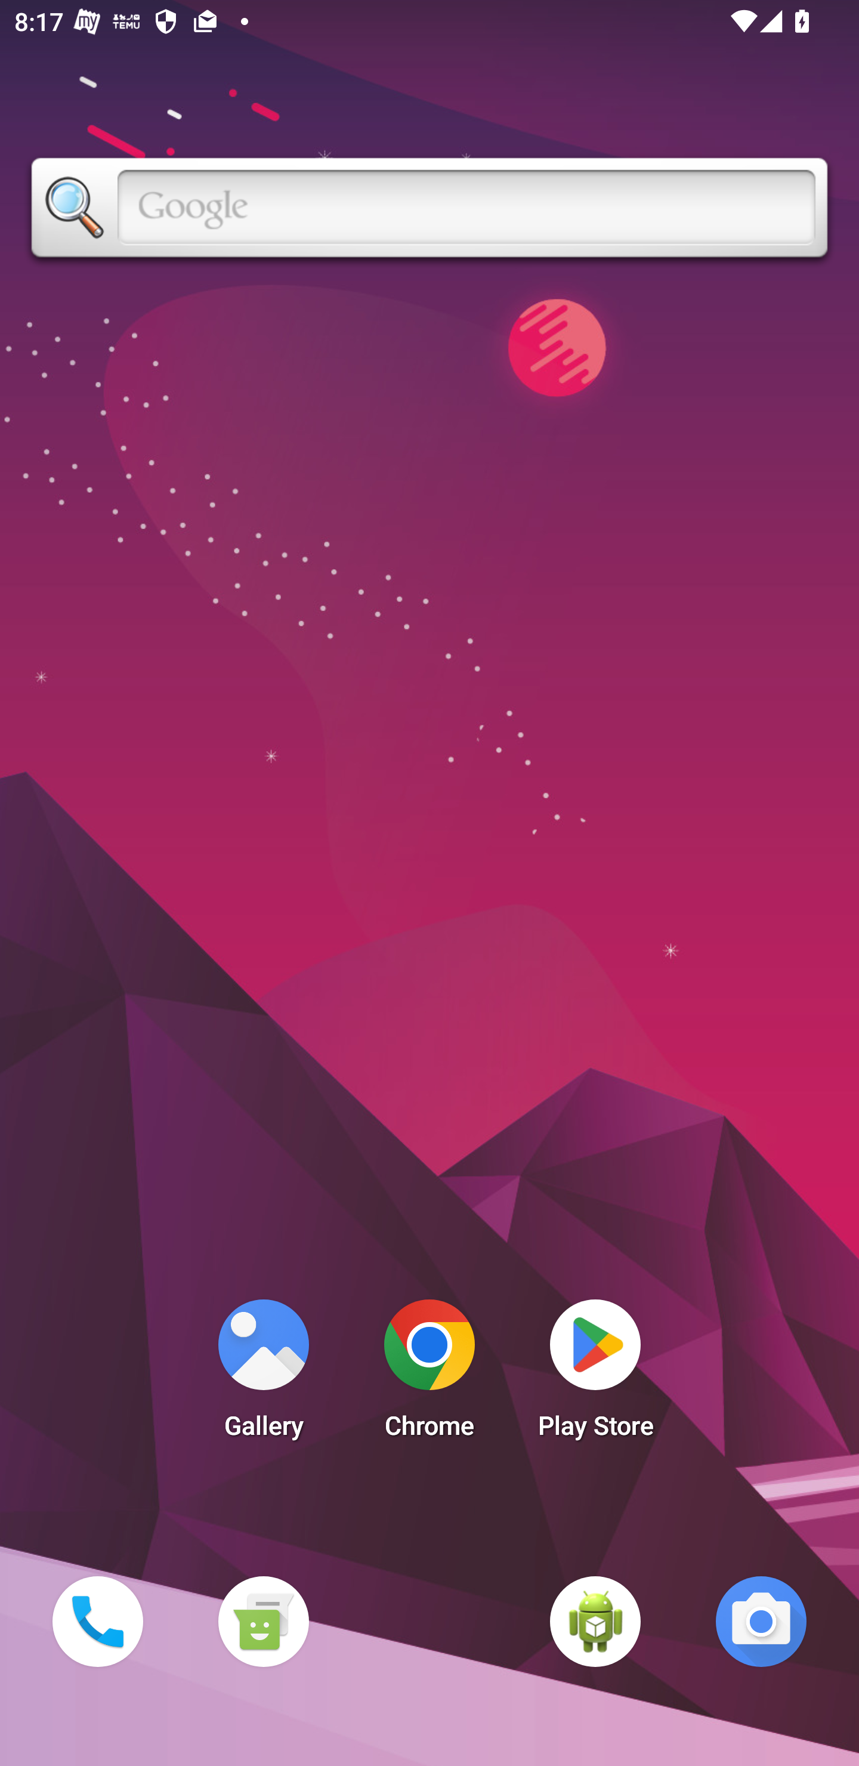  I want to click on Messaging, so click(263, 1621).